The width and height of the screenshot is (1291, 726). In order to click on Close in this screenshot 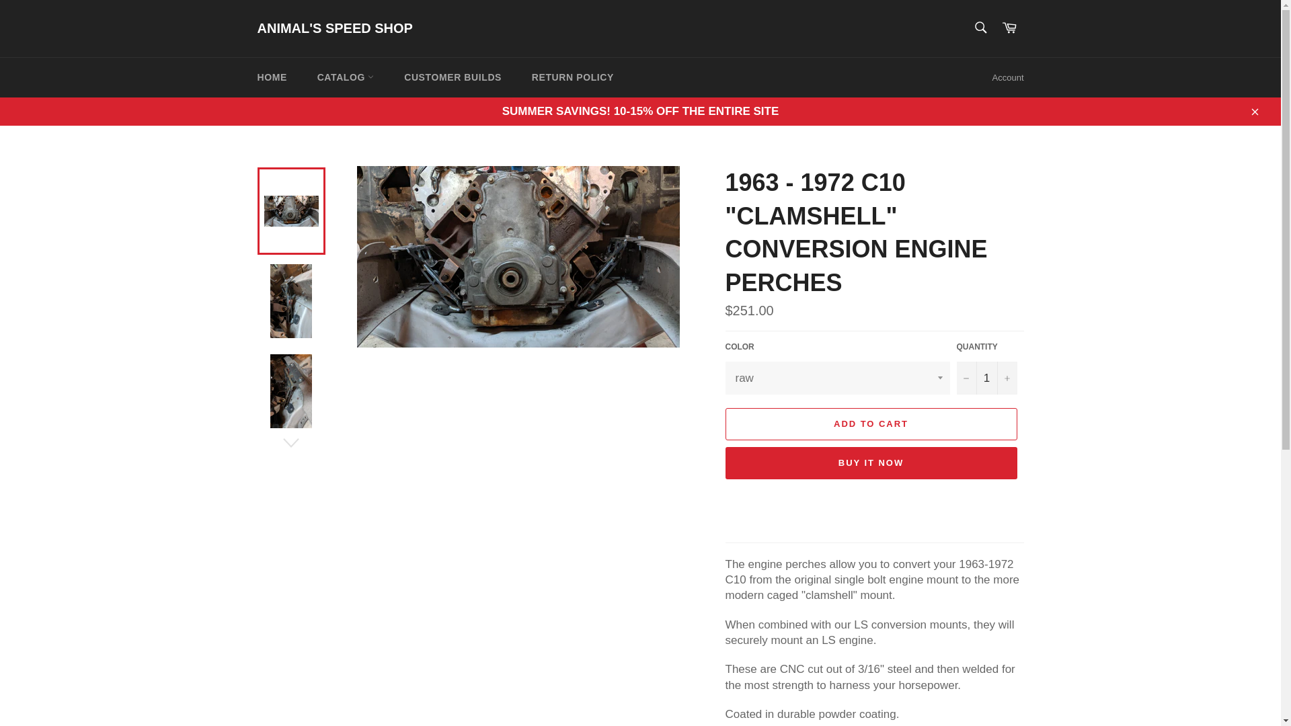, I will do `click(1254, 110)`.